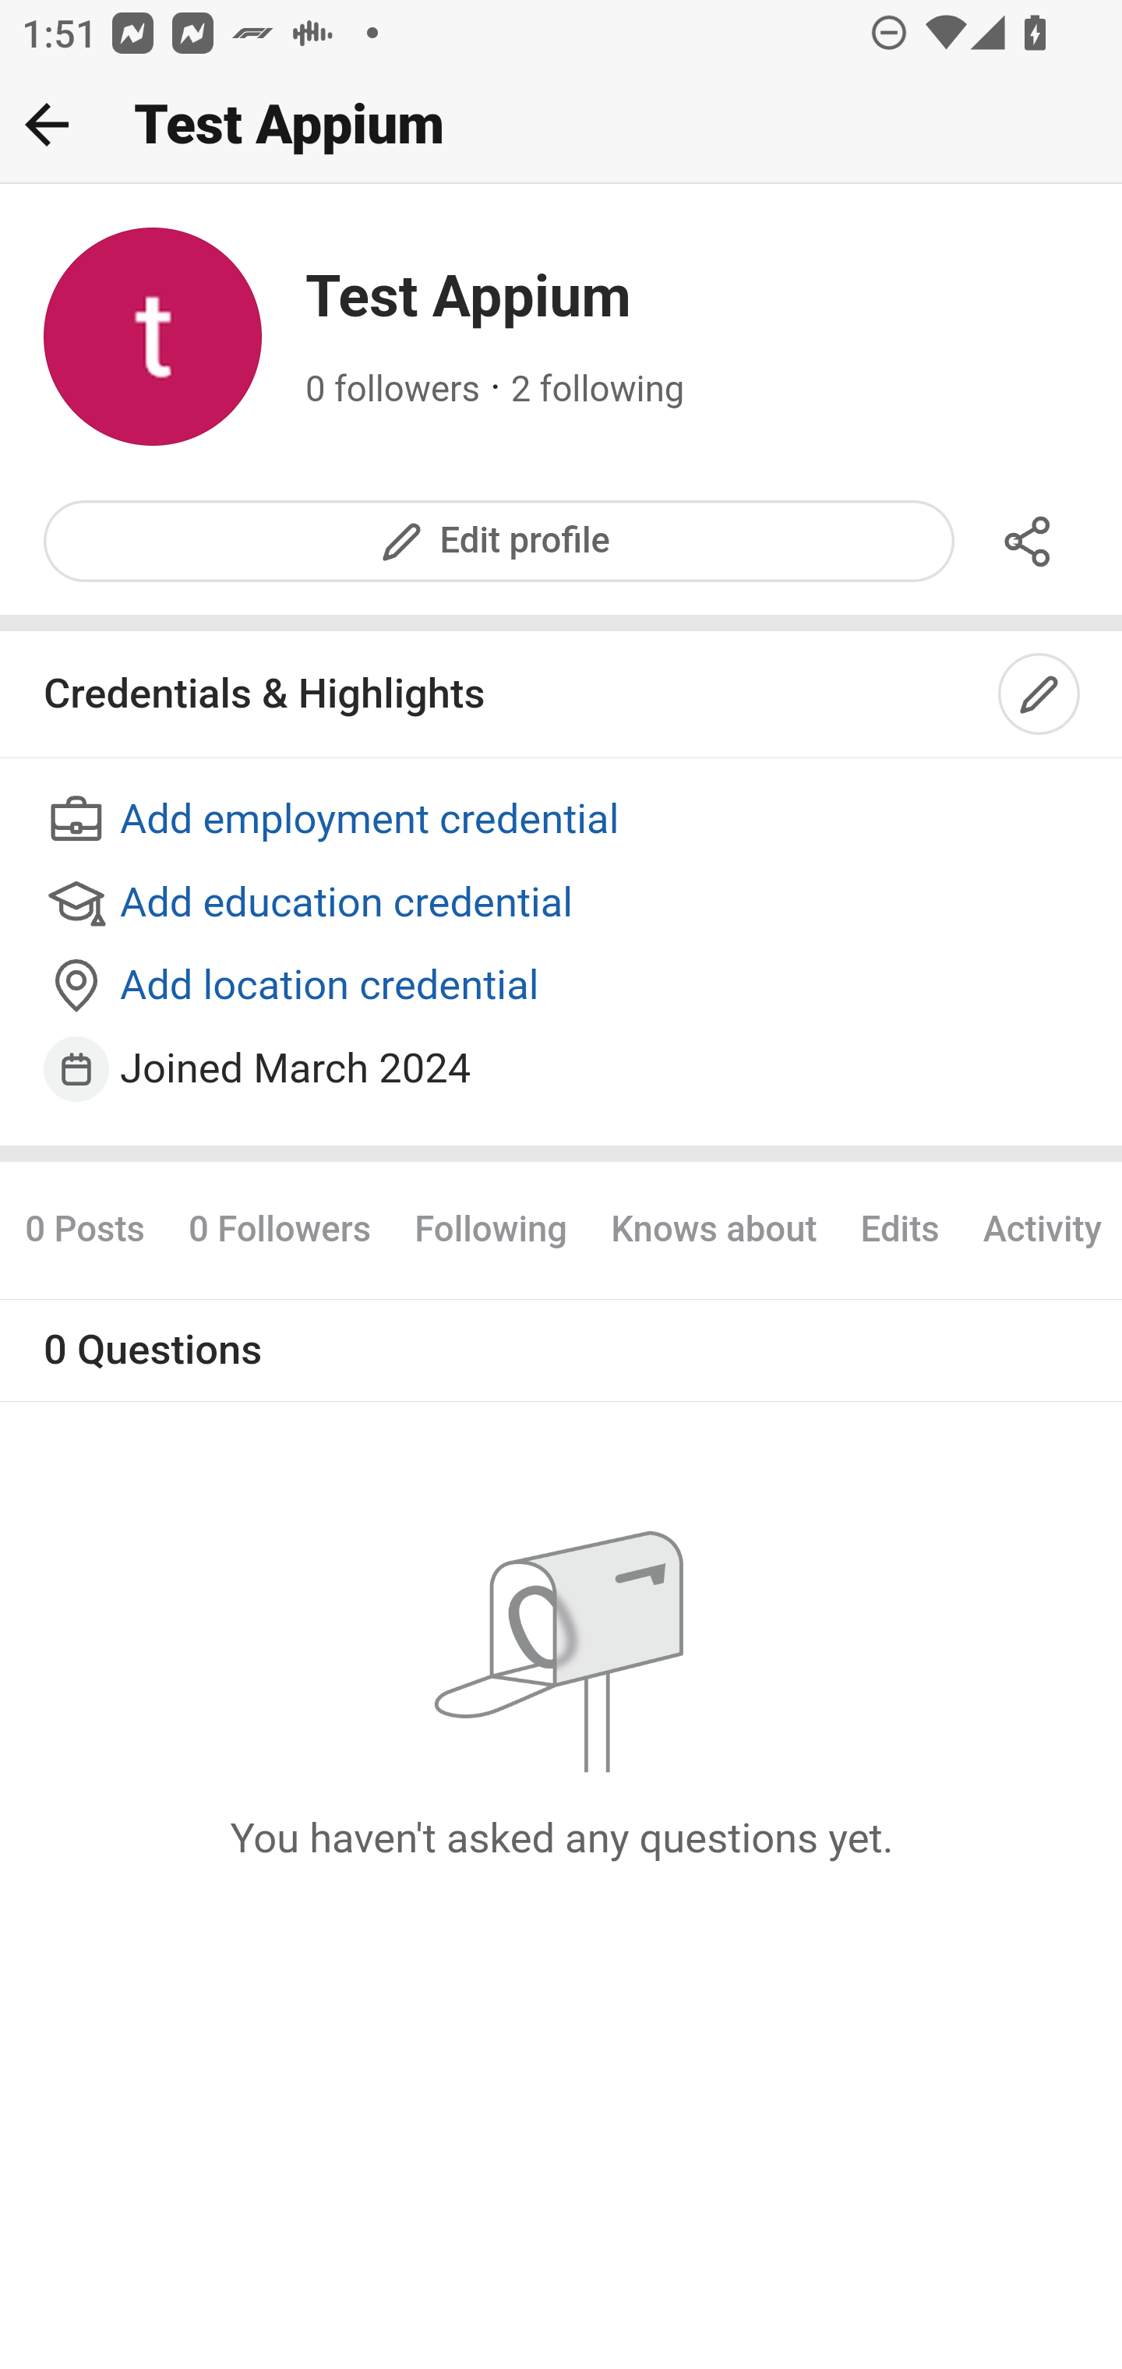  I want to click on 2 following, so click(598, 390).